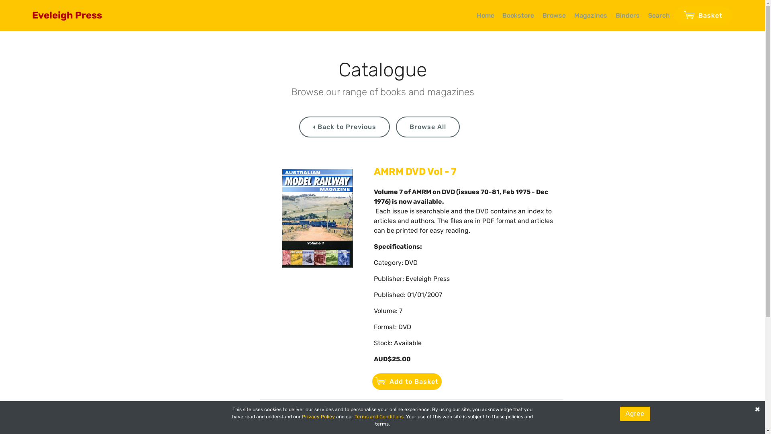 This screenshot has width=771, height=434. Describe the element at coordinates (345, 127) in the screenshot. I see ` Back to Previous` at that location.